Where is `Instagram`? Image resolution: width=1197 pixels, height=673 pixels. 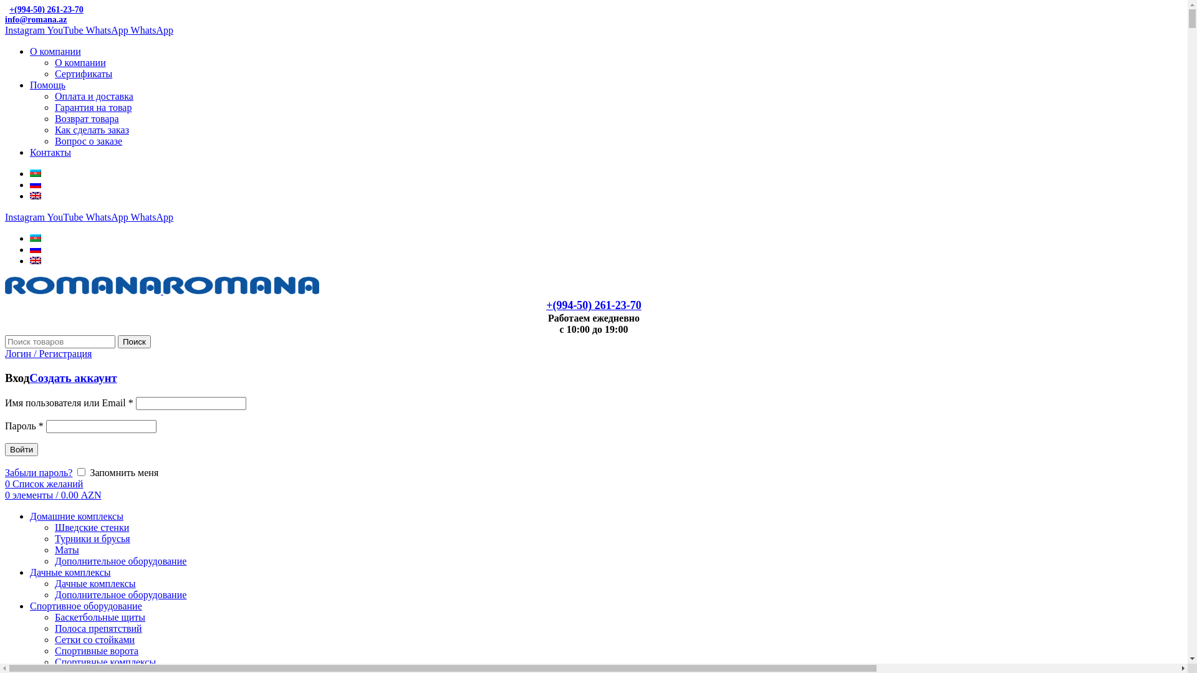
Instagram is located at coordinates (26, 217).